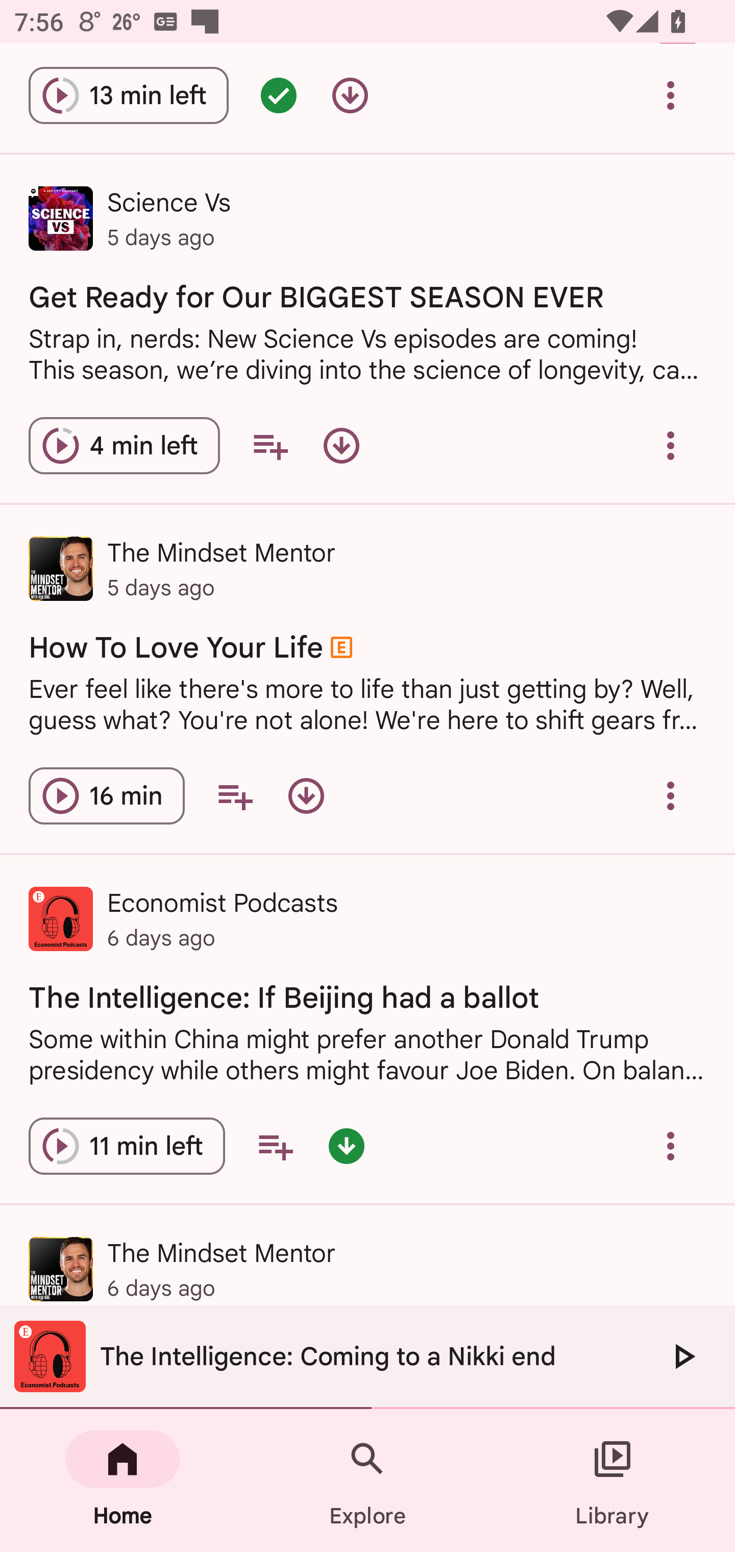  What do you see at coordinates (341, 446) in the screenshot?
I see `Download episode` at bounding box center [341, 446].